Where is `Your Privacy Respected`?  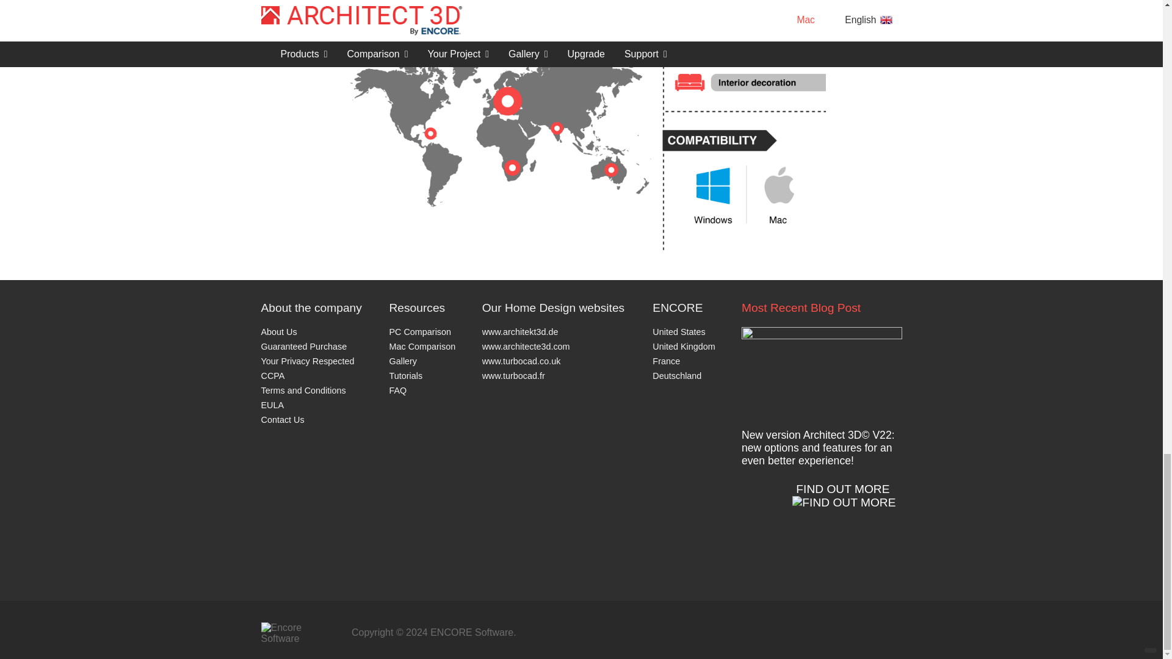 Your Privacy Respected is located at coordinates (308, 361).